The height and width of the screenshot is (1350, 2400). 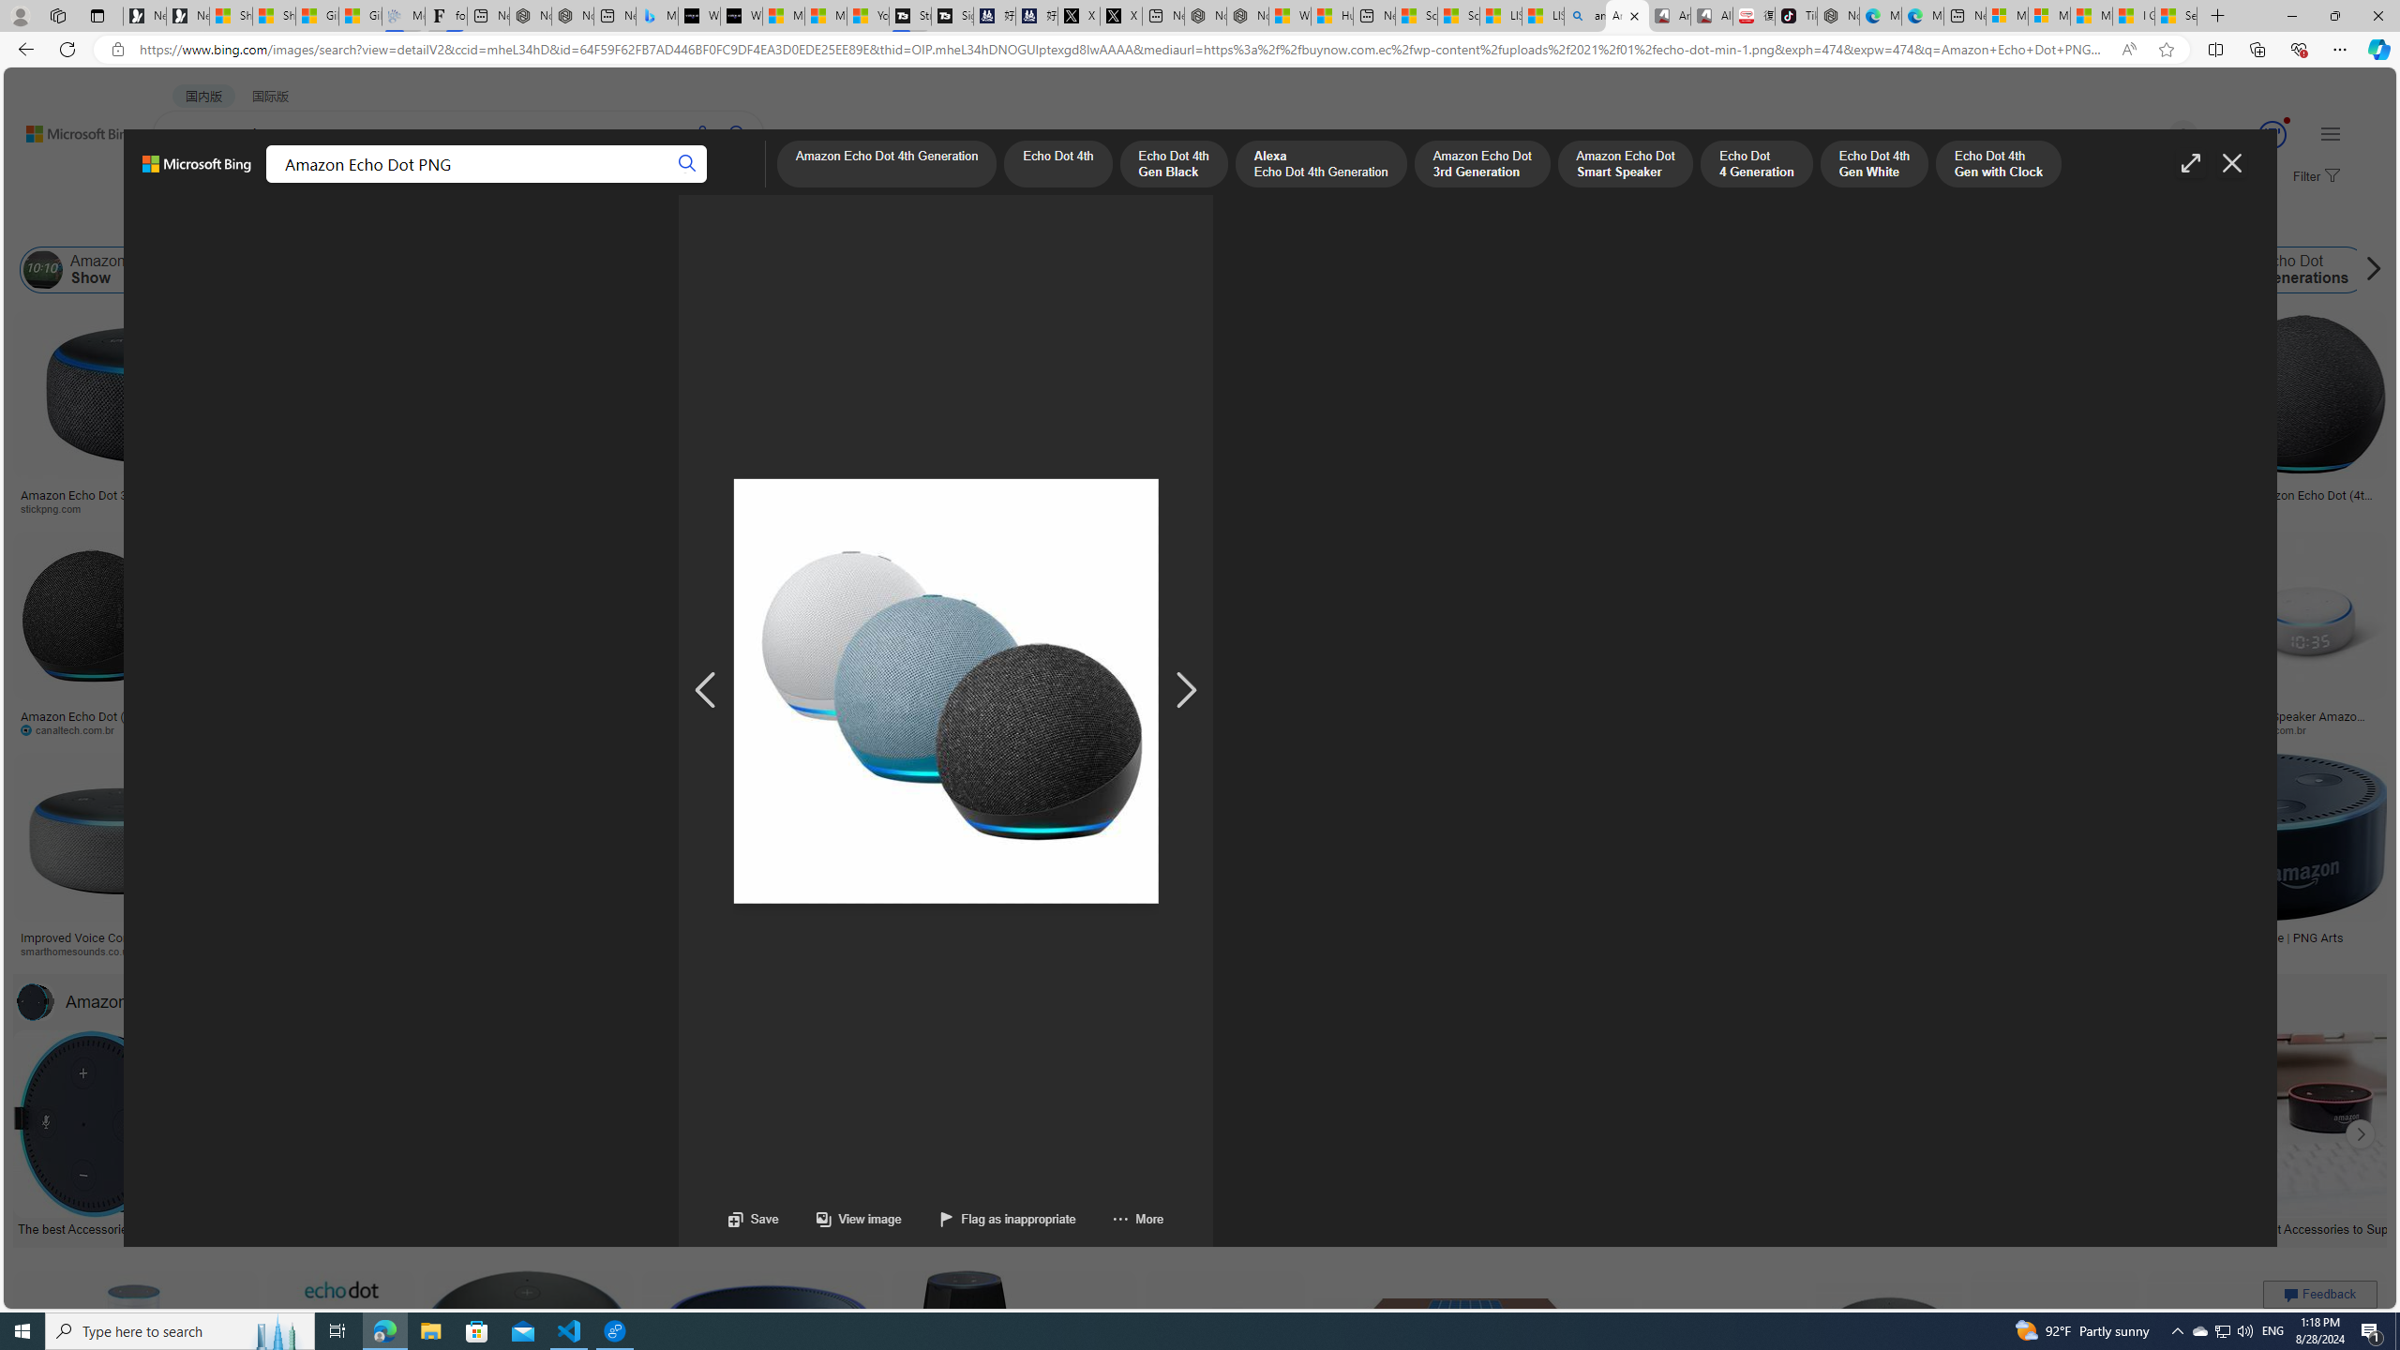 I want to click on pngkey.com, so click(x=1331, y=729).